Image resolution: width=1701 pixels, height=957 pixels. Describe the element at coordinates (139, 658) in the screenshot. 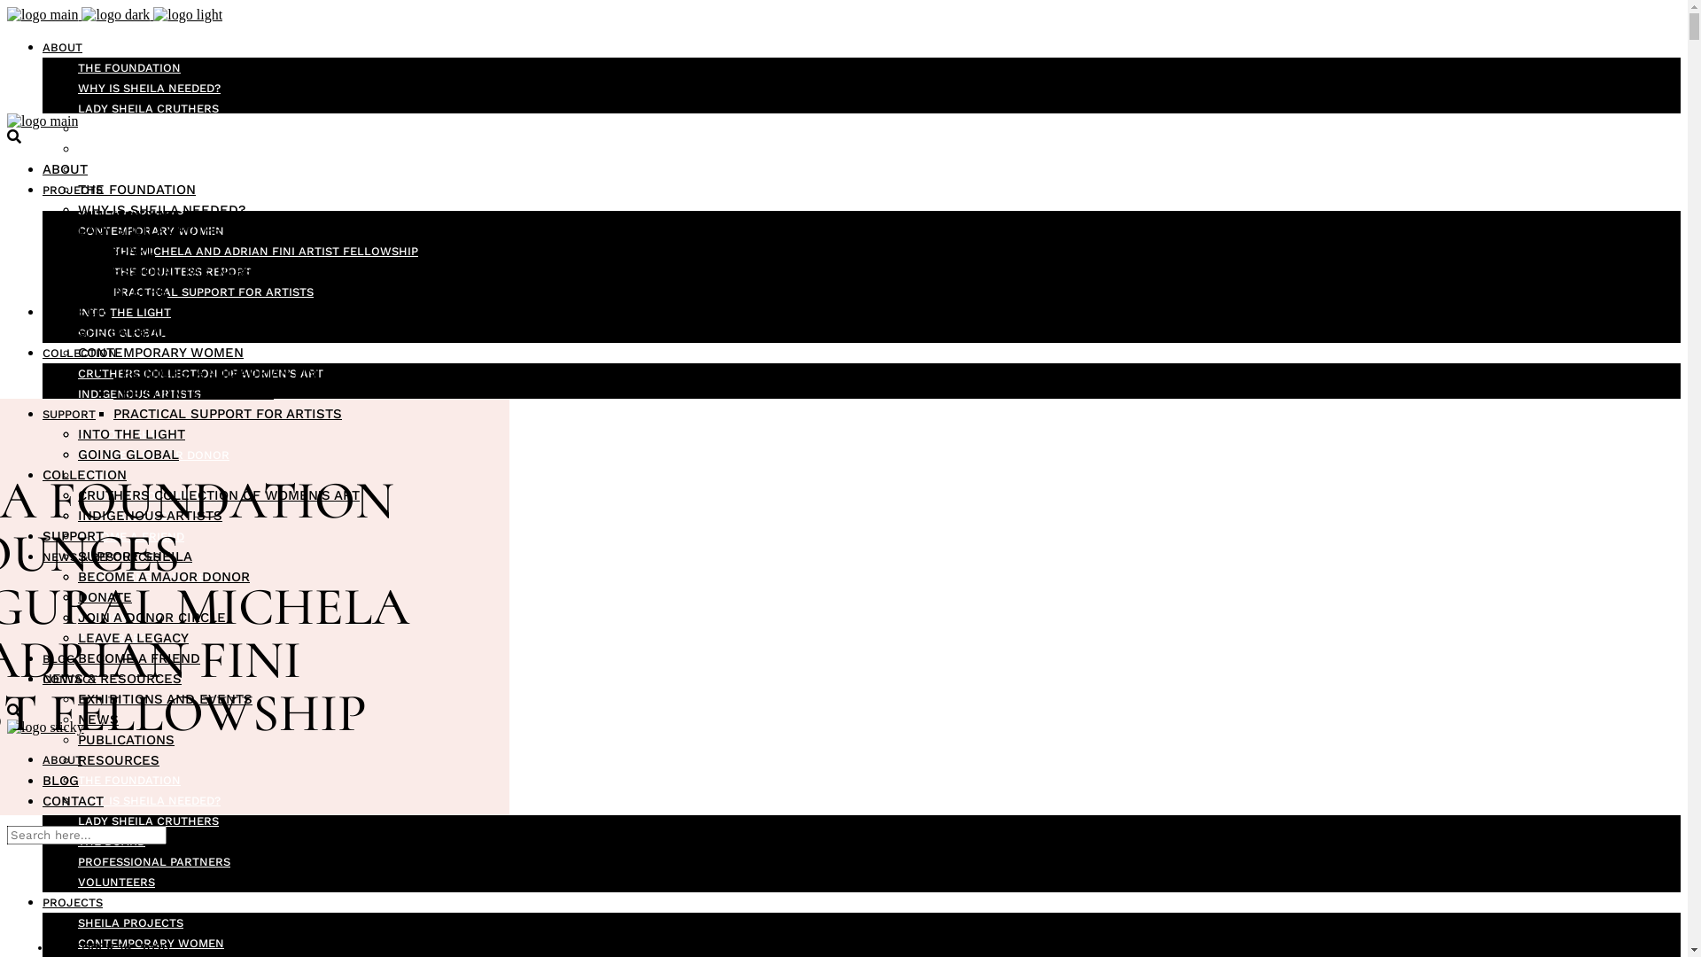

I see `BECOME A FRIEND` at that location.